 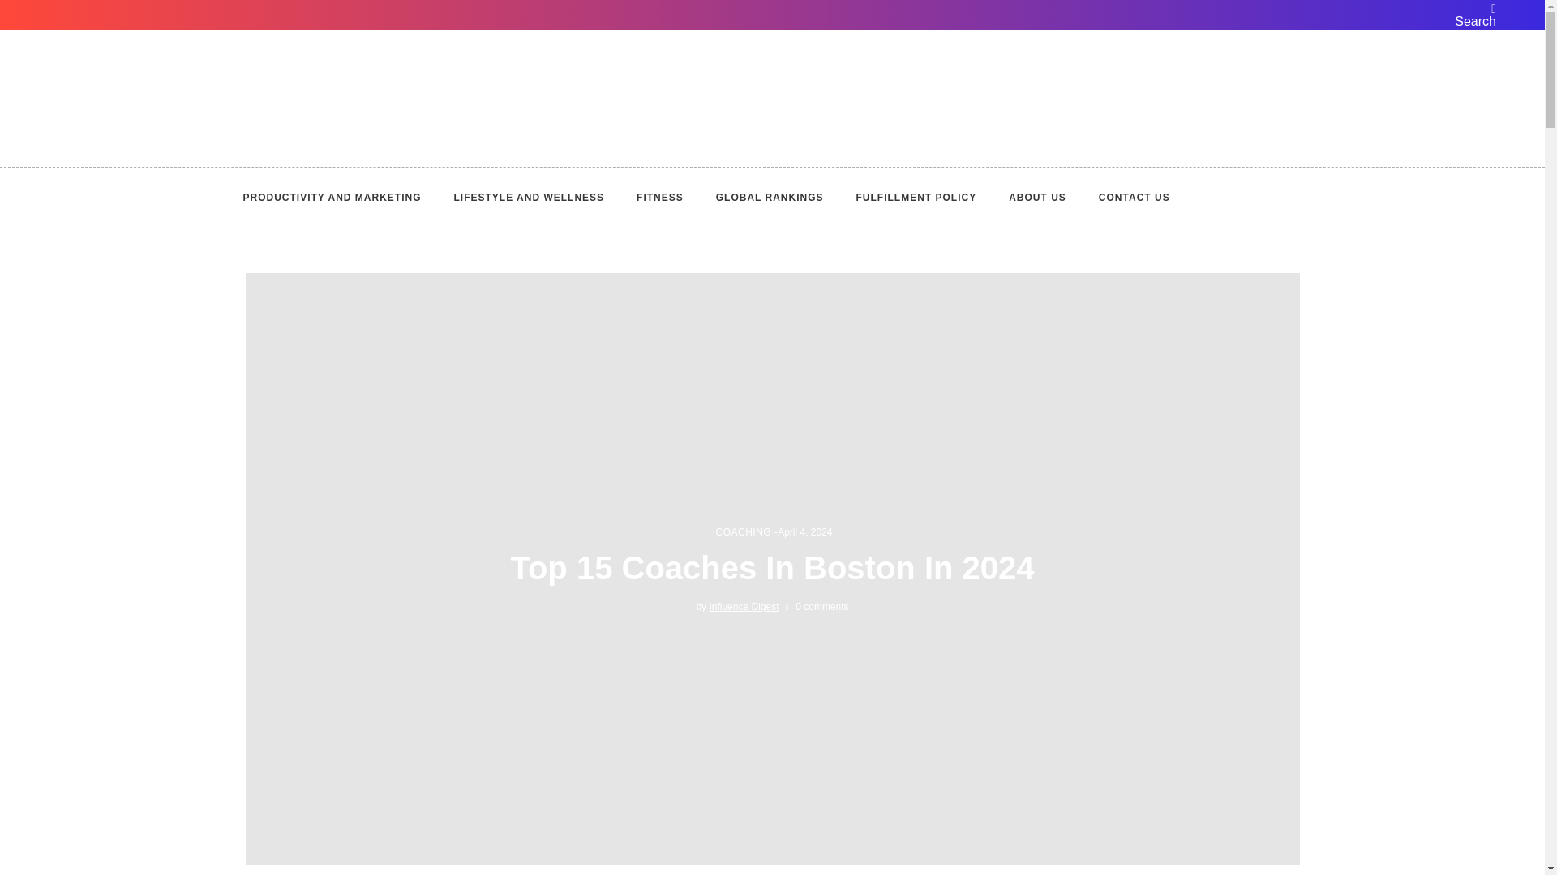 What do you see at coordinates (916, 198) in the screenshot?
I see `FULFILLMENT POLICY` at bounding box center [916, 198].